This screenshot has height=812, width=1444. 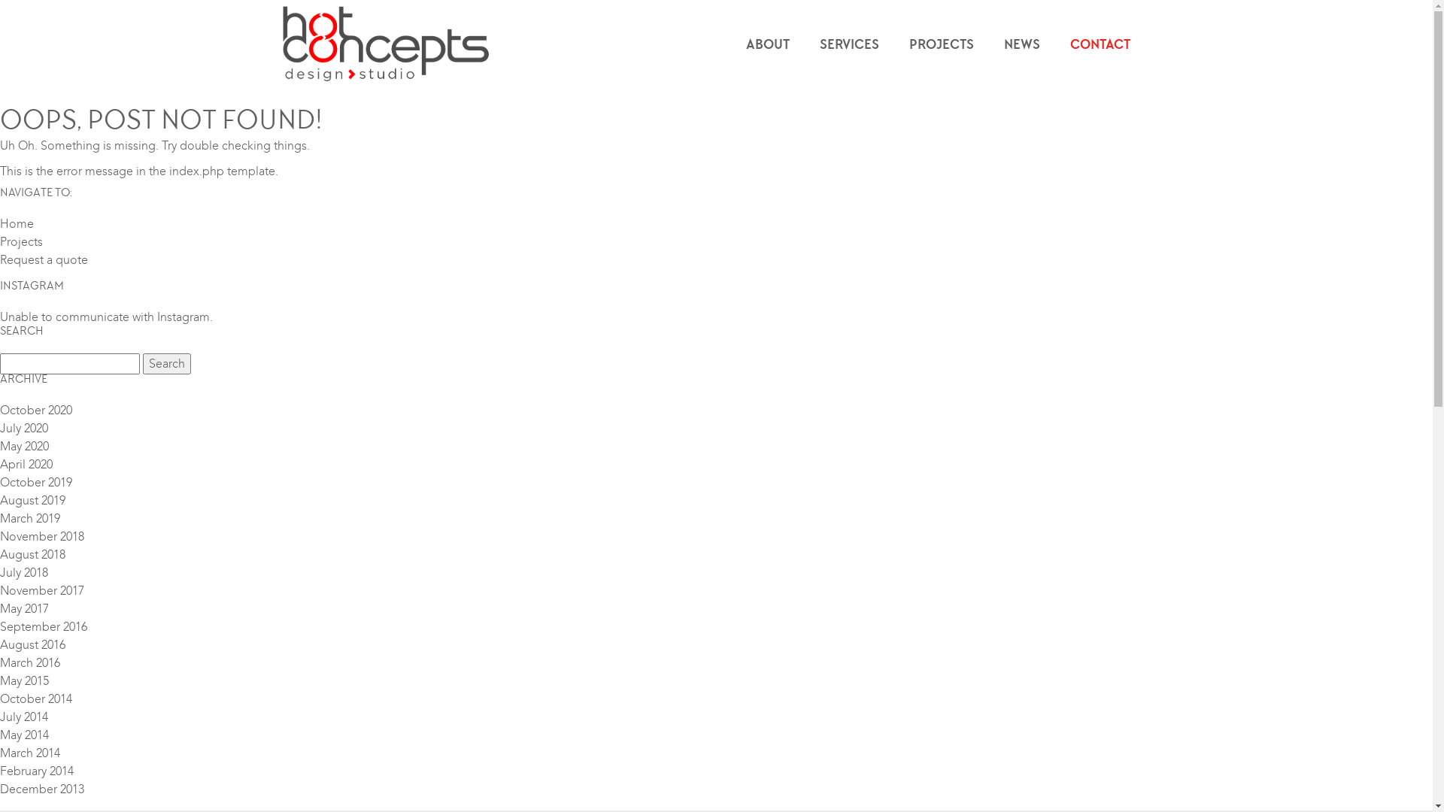 I want to click on August 2016, so click(x=33, y=645).